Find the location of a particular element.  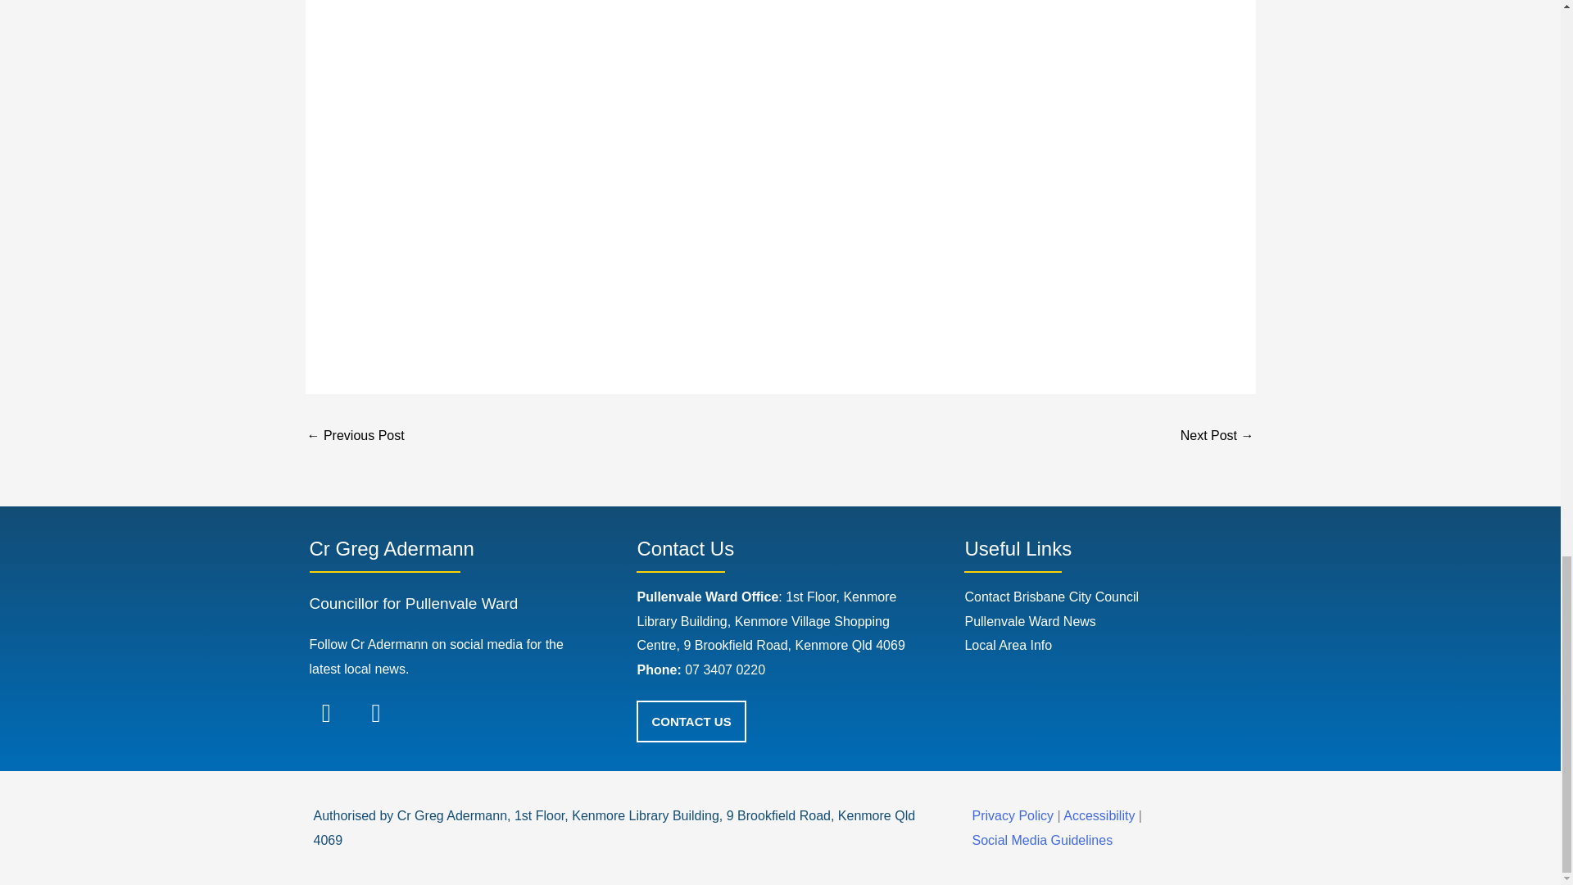

Privacy Policy is located at coordinates (1013, 816).